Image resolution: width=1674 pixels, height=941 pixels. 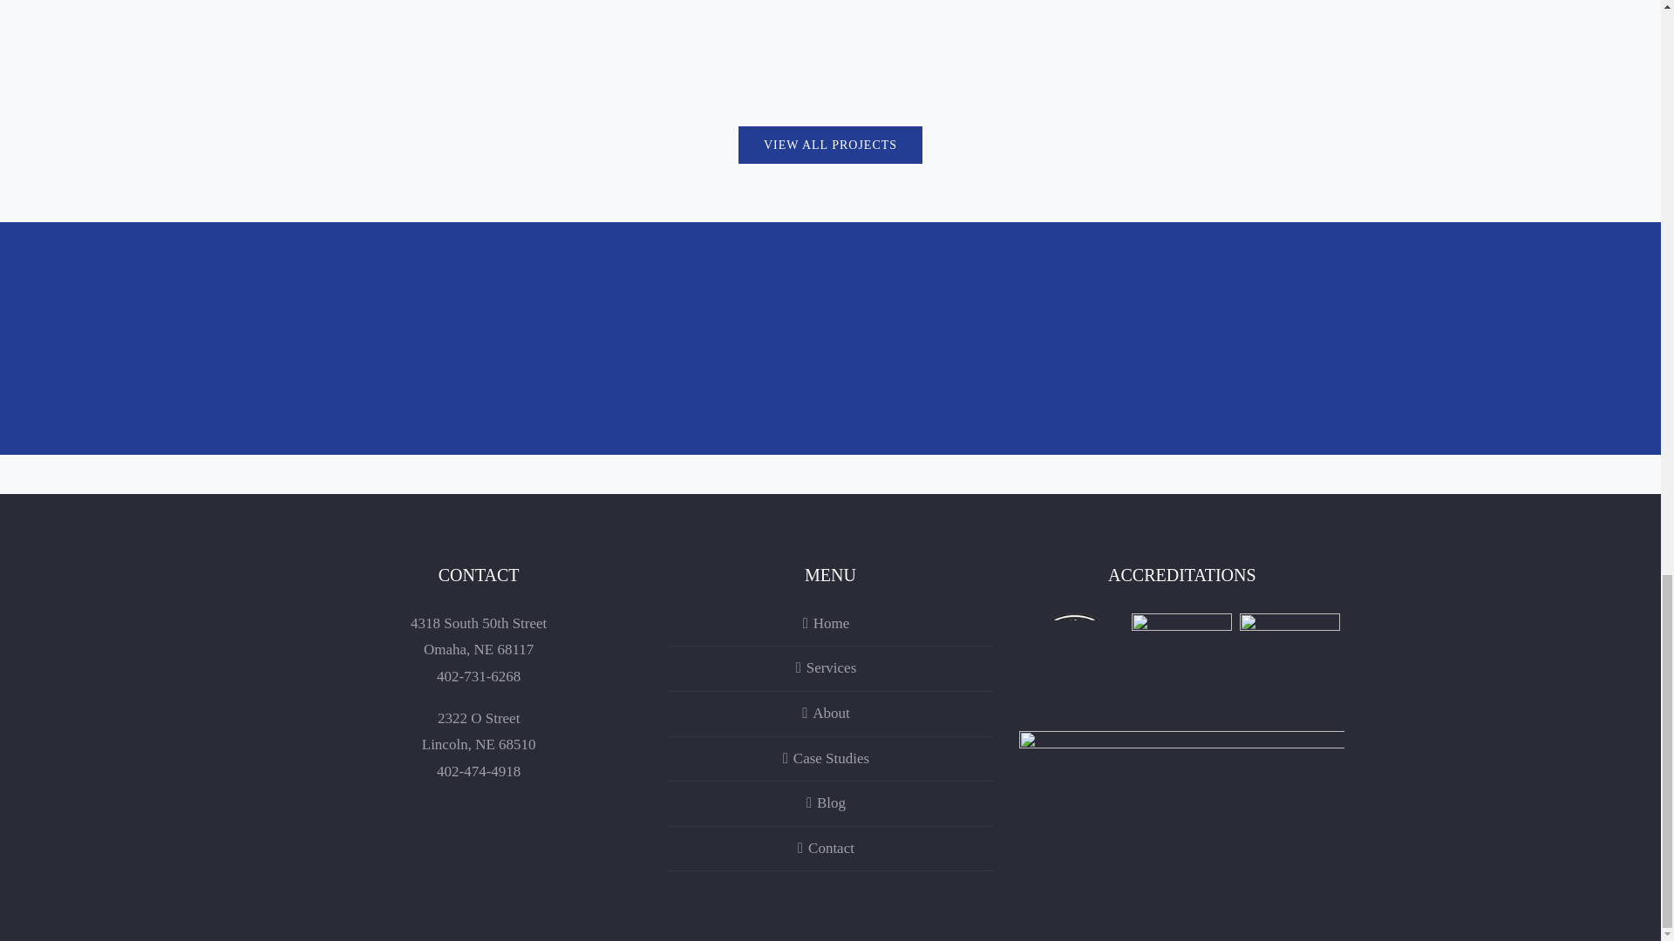 What do you see at coordinates (830, 759) in the screenshot?
I see `Case Studies` at bounding box center [830, 759].